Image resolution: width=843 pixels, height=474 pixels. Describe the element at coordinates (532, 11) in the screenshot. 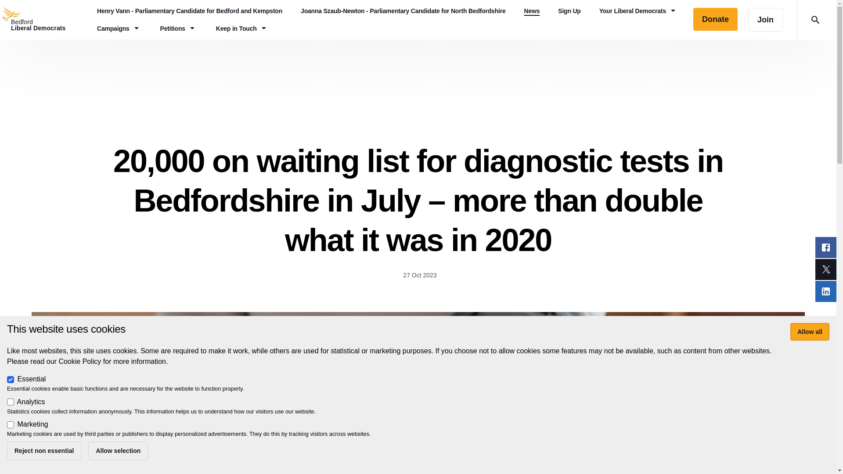

I see `News` at that location.